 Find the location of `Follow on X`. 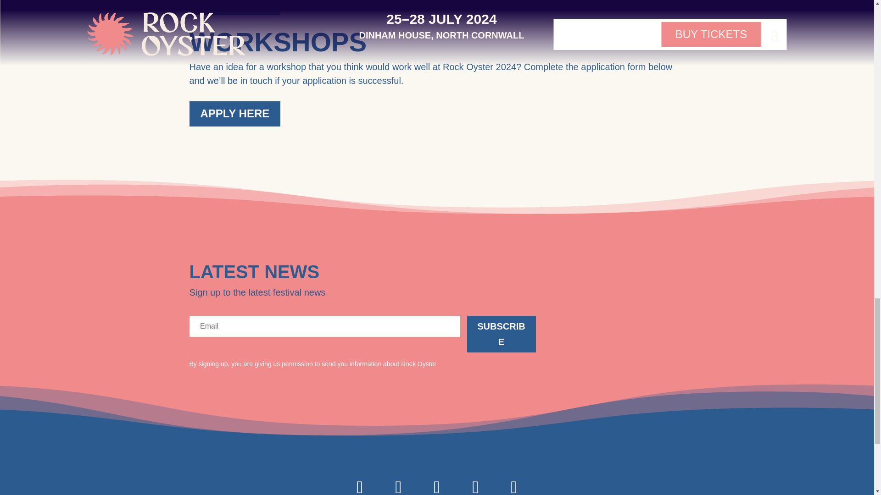

Follow on X is located at coordinates (398, 482).